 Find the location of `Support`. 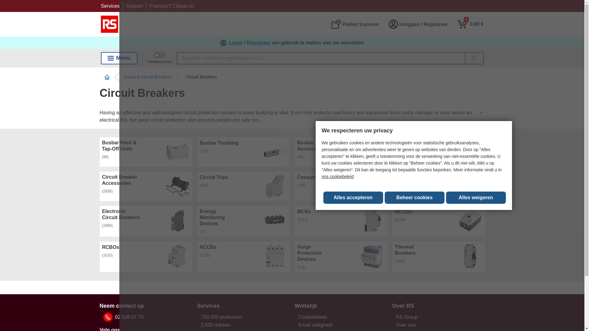

Support is located at coordinates (134, 6).